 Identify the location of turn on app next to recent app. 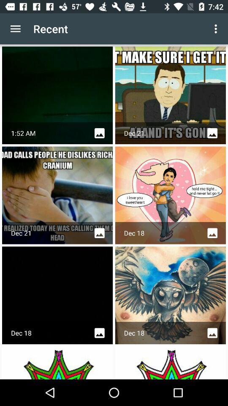
(217, 29).